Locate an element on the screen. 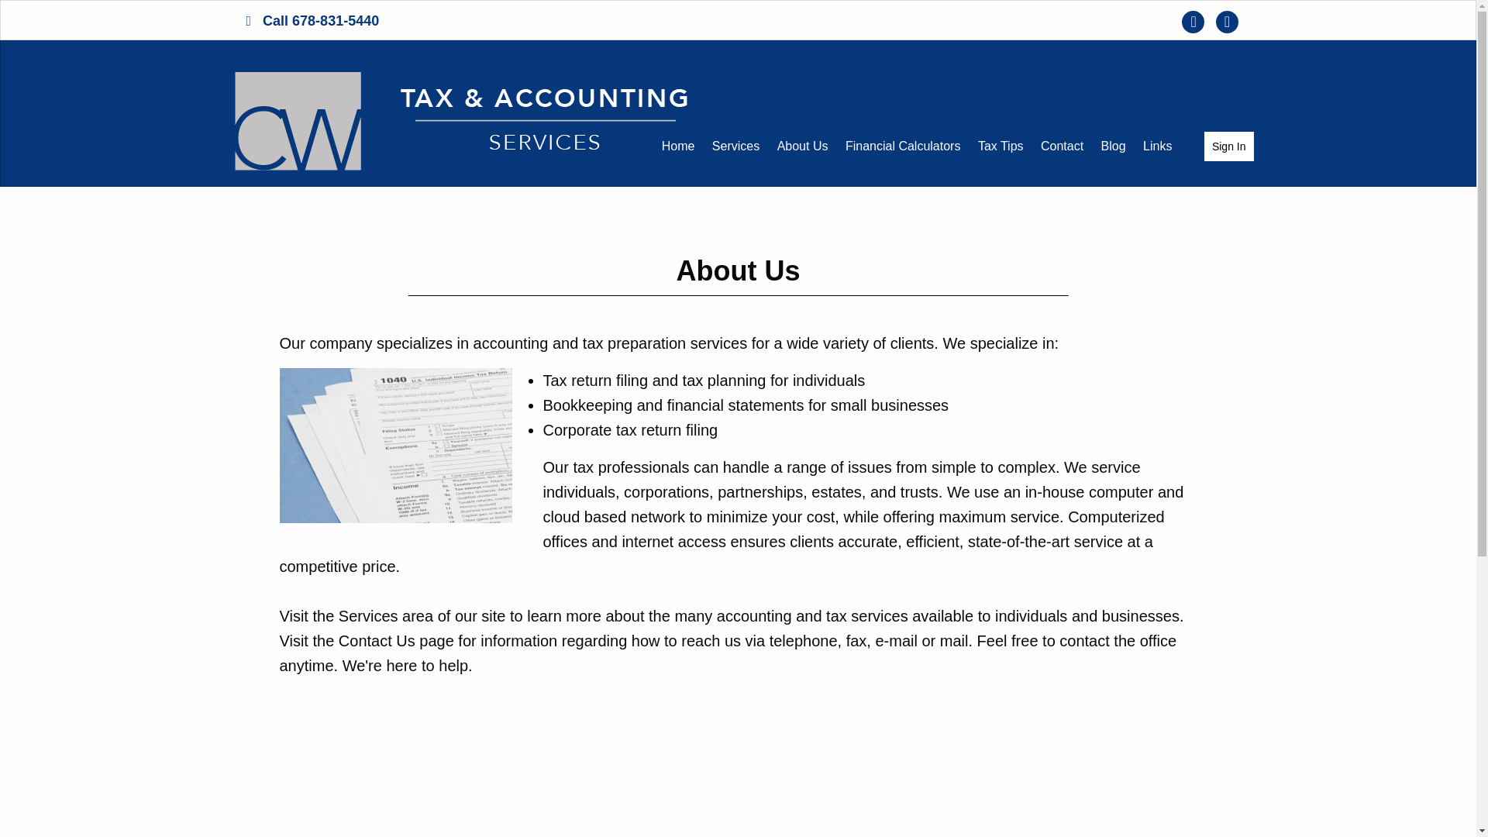  Contact is located at coordinates (1062, 146).